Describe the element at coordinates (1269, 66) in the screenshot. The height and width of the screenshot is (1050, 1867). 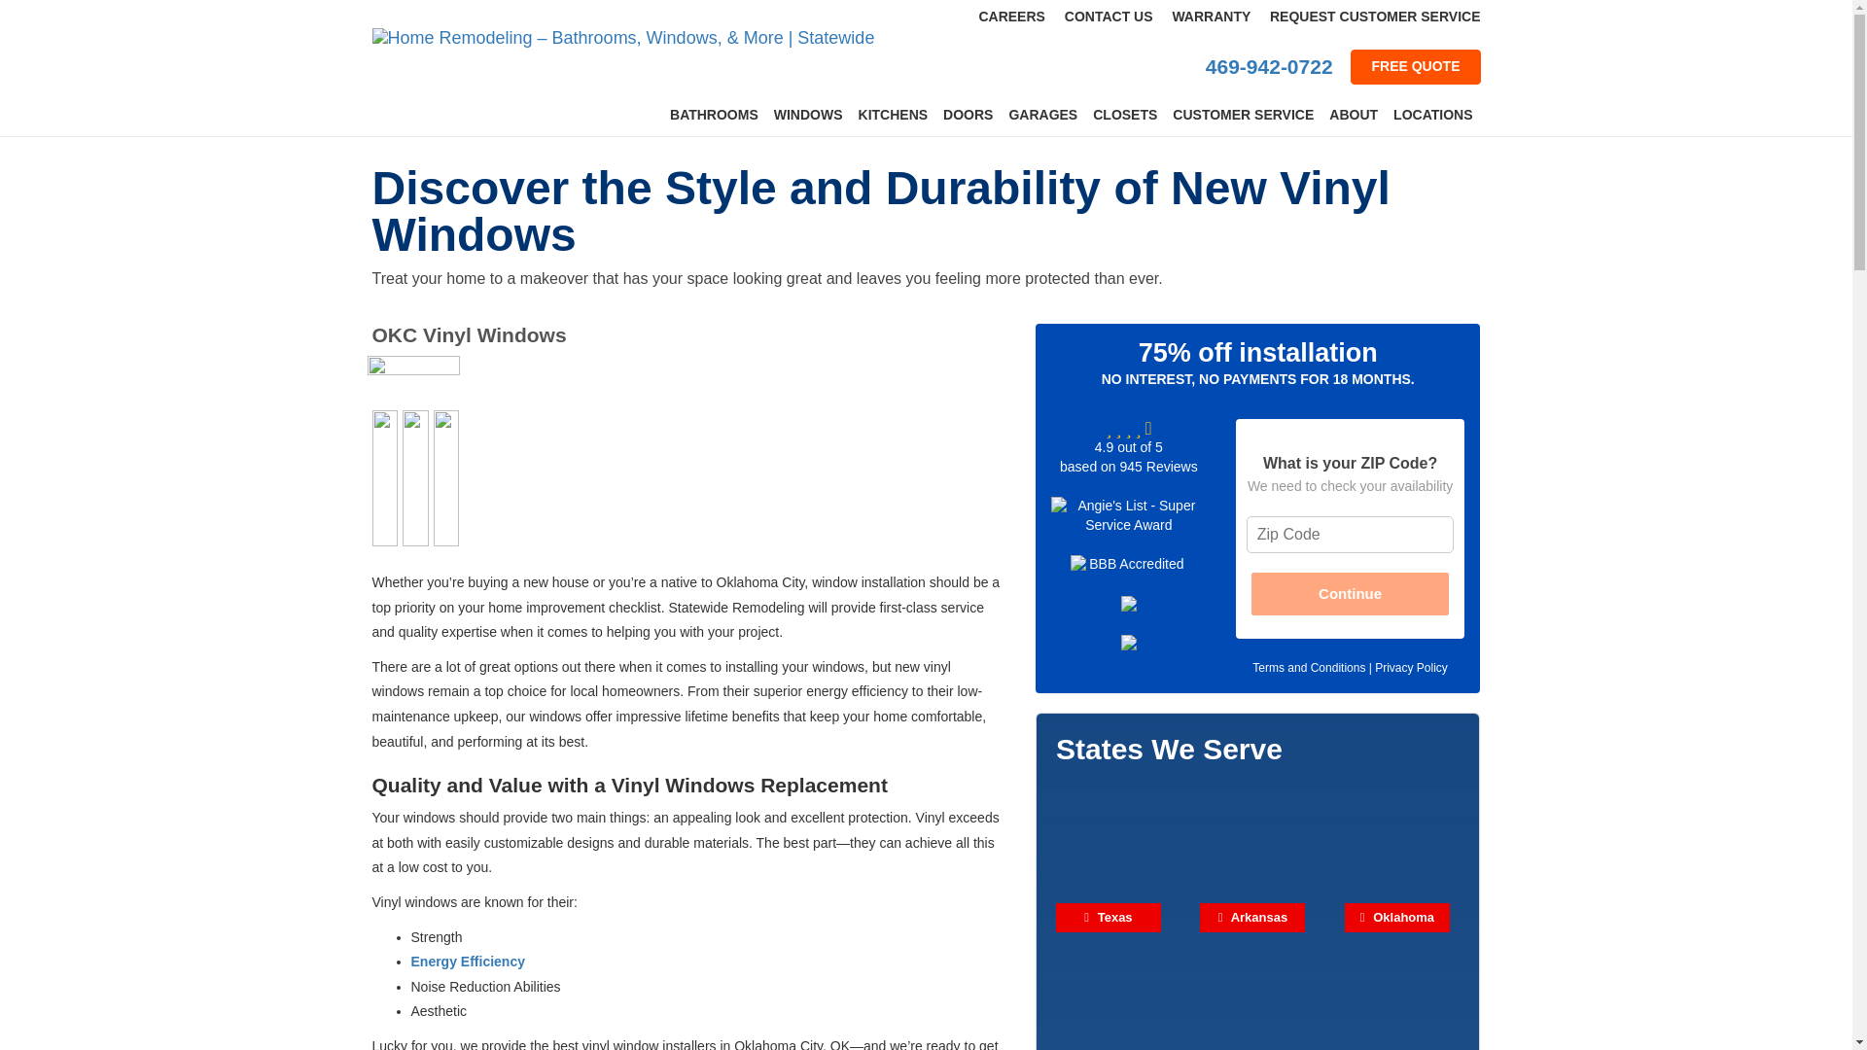
I see `469-942-0722` at that location.